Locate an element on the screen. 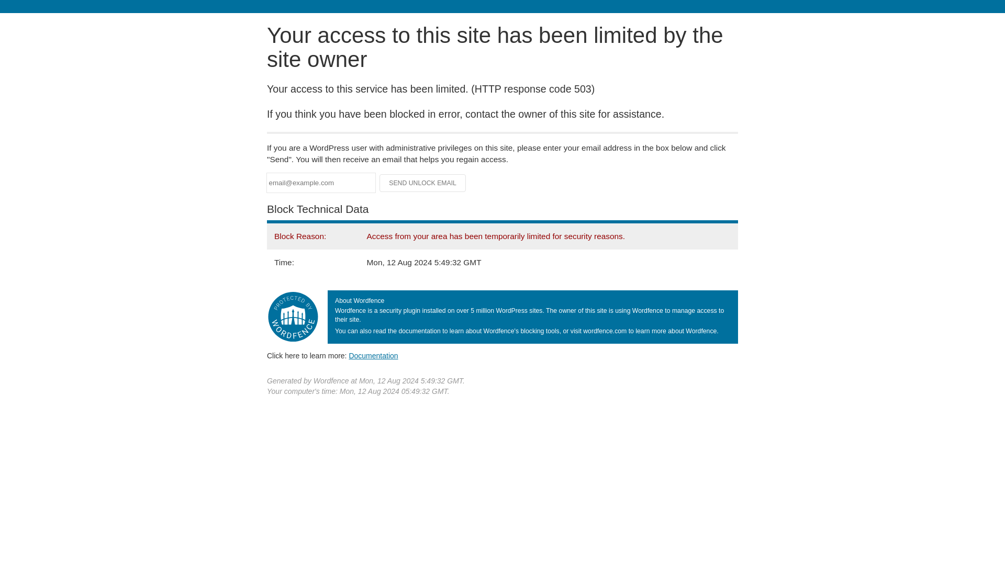 The height and width of the screenshot is (565, 1005). Send Unlock Email is located at coordinates (423, 183).